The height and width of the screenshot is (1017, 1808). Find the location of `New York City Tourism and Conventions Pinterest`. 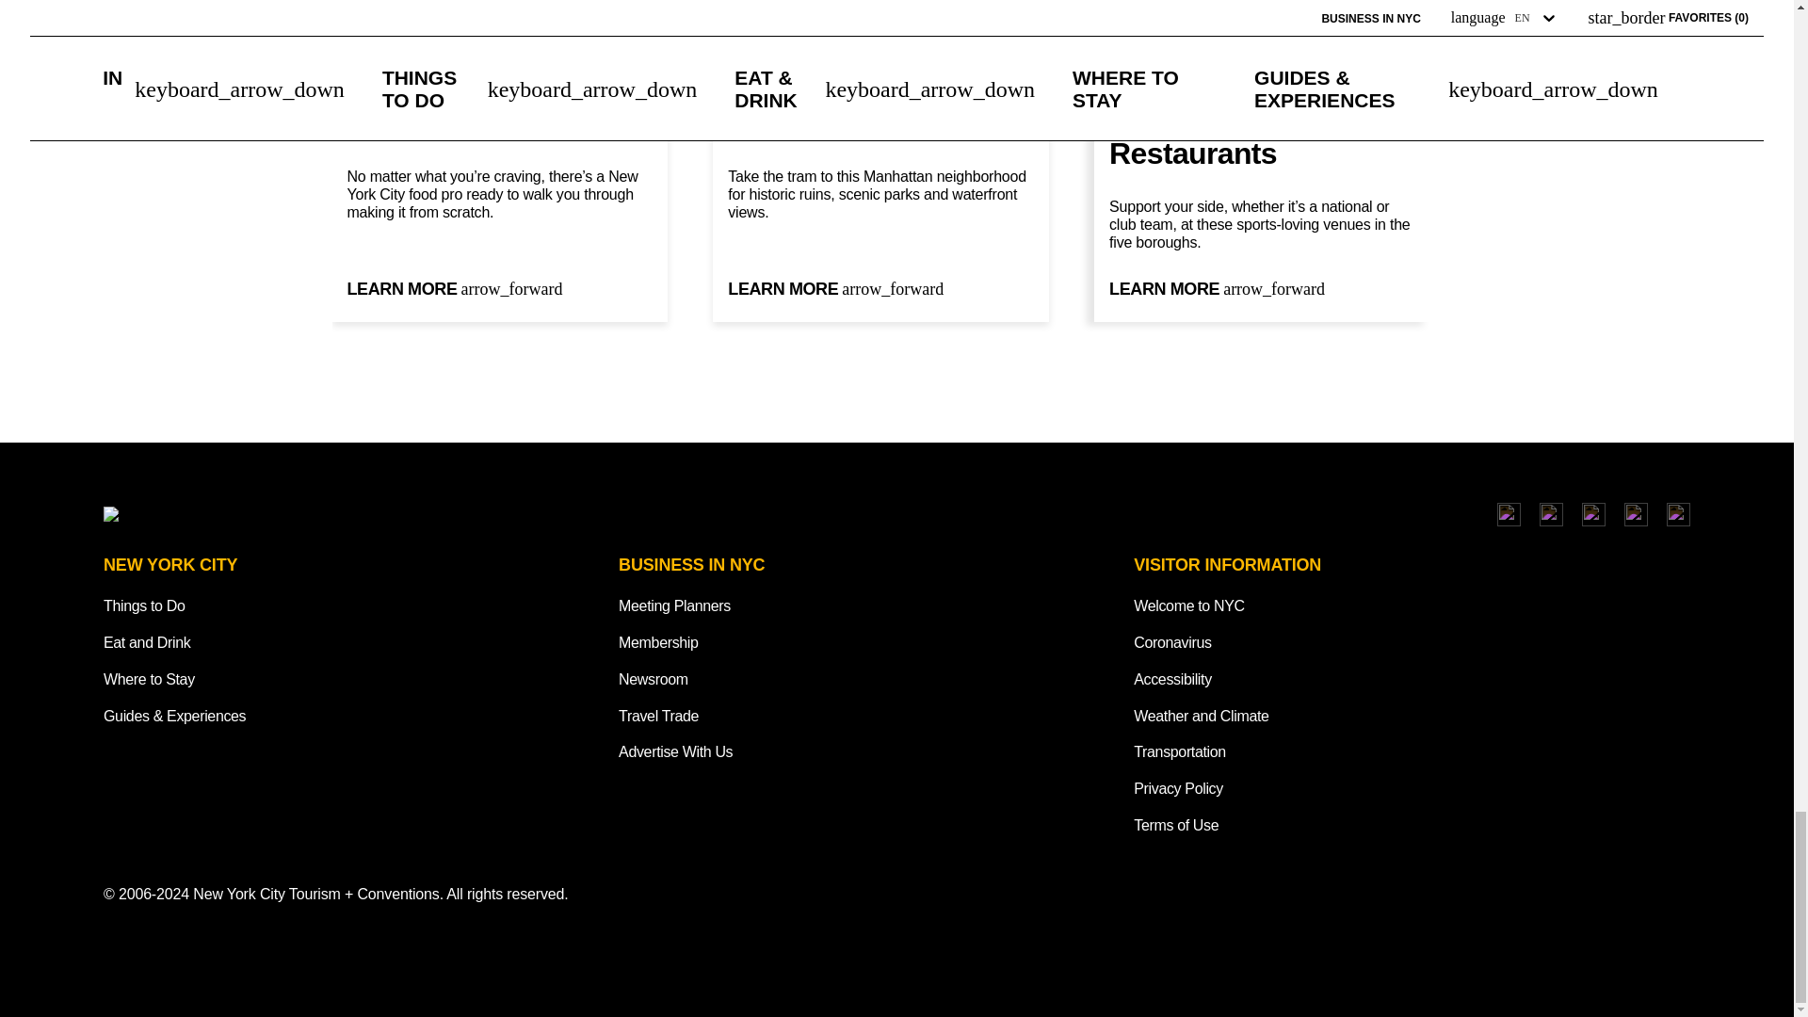

New York City Tourism and Conventions Pinterest is located at coordinates (1678, 514).